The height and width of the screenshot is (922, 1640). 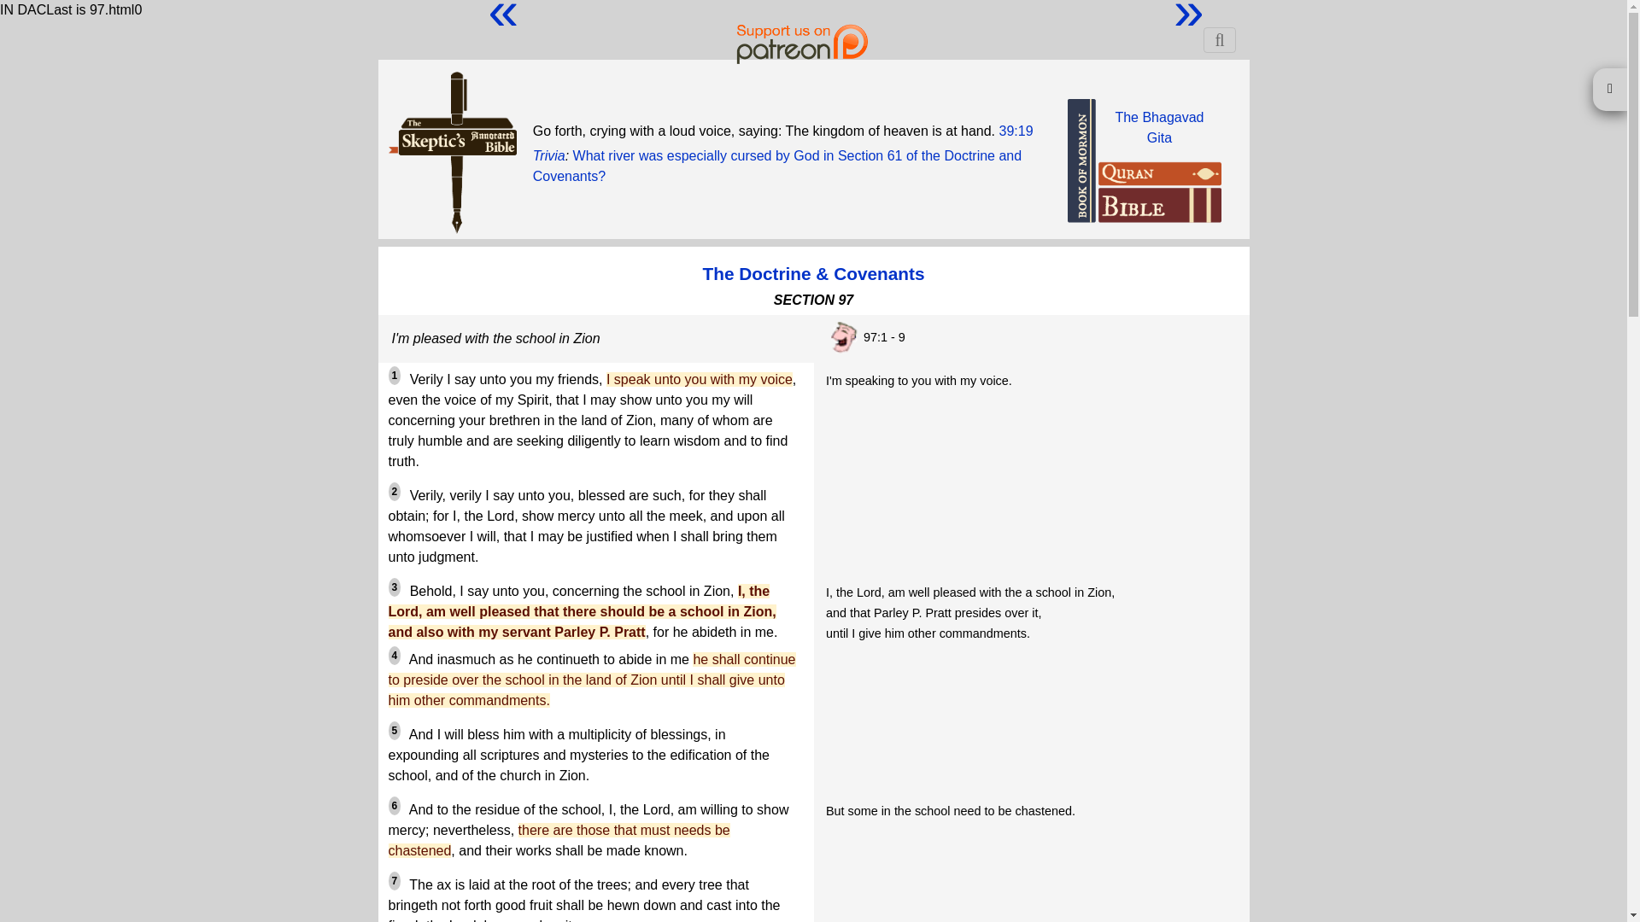 What do you see at coordinates (842, 337) in the screenshot?
I see `Absurdity` at bounding box center [842, 337].